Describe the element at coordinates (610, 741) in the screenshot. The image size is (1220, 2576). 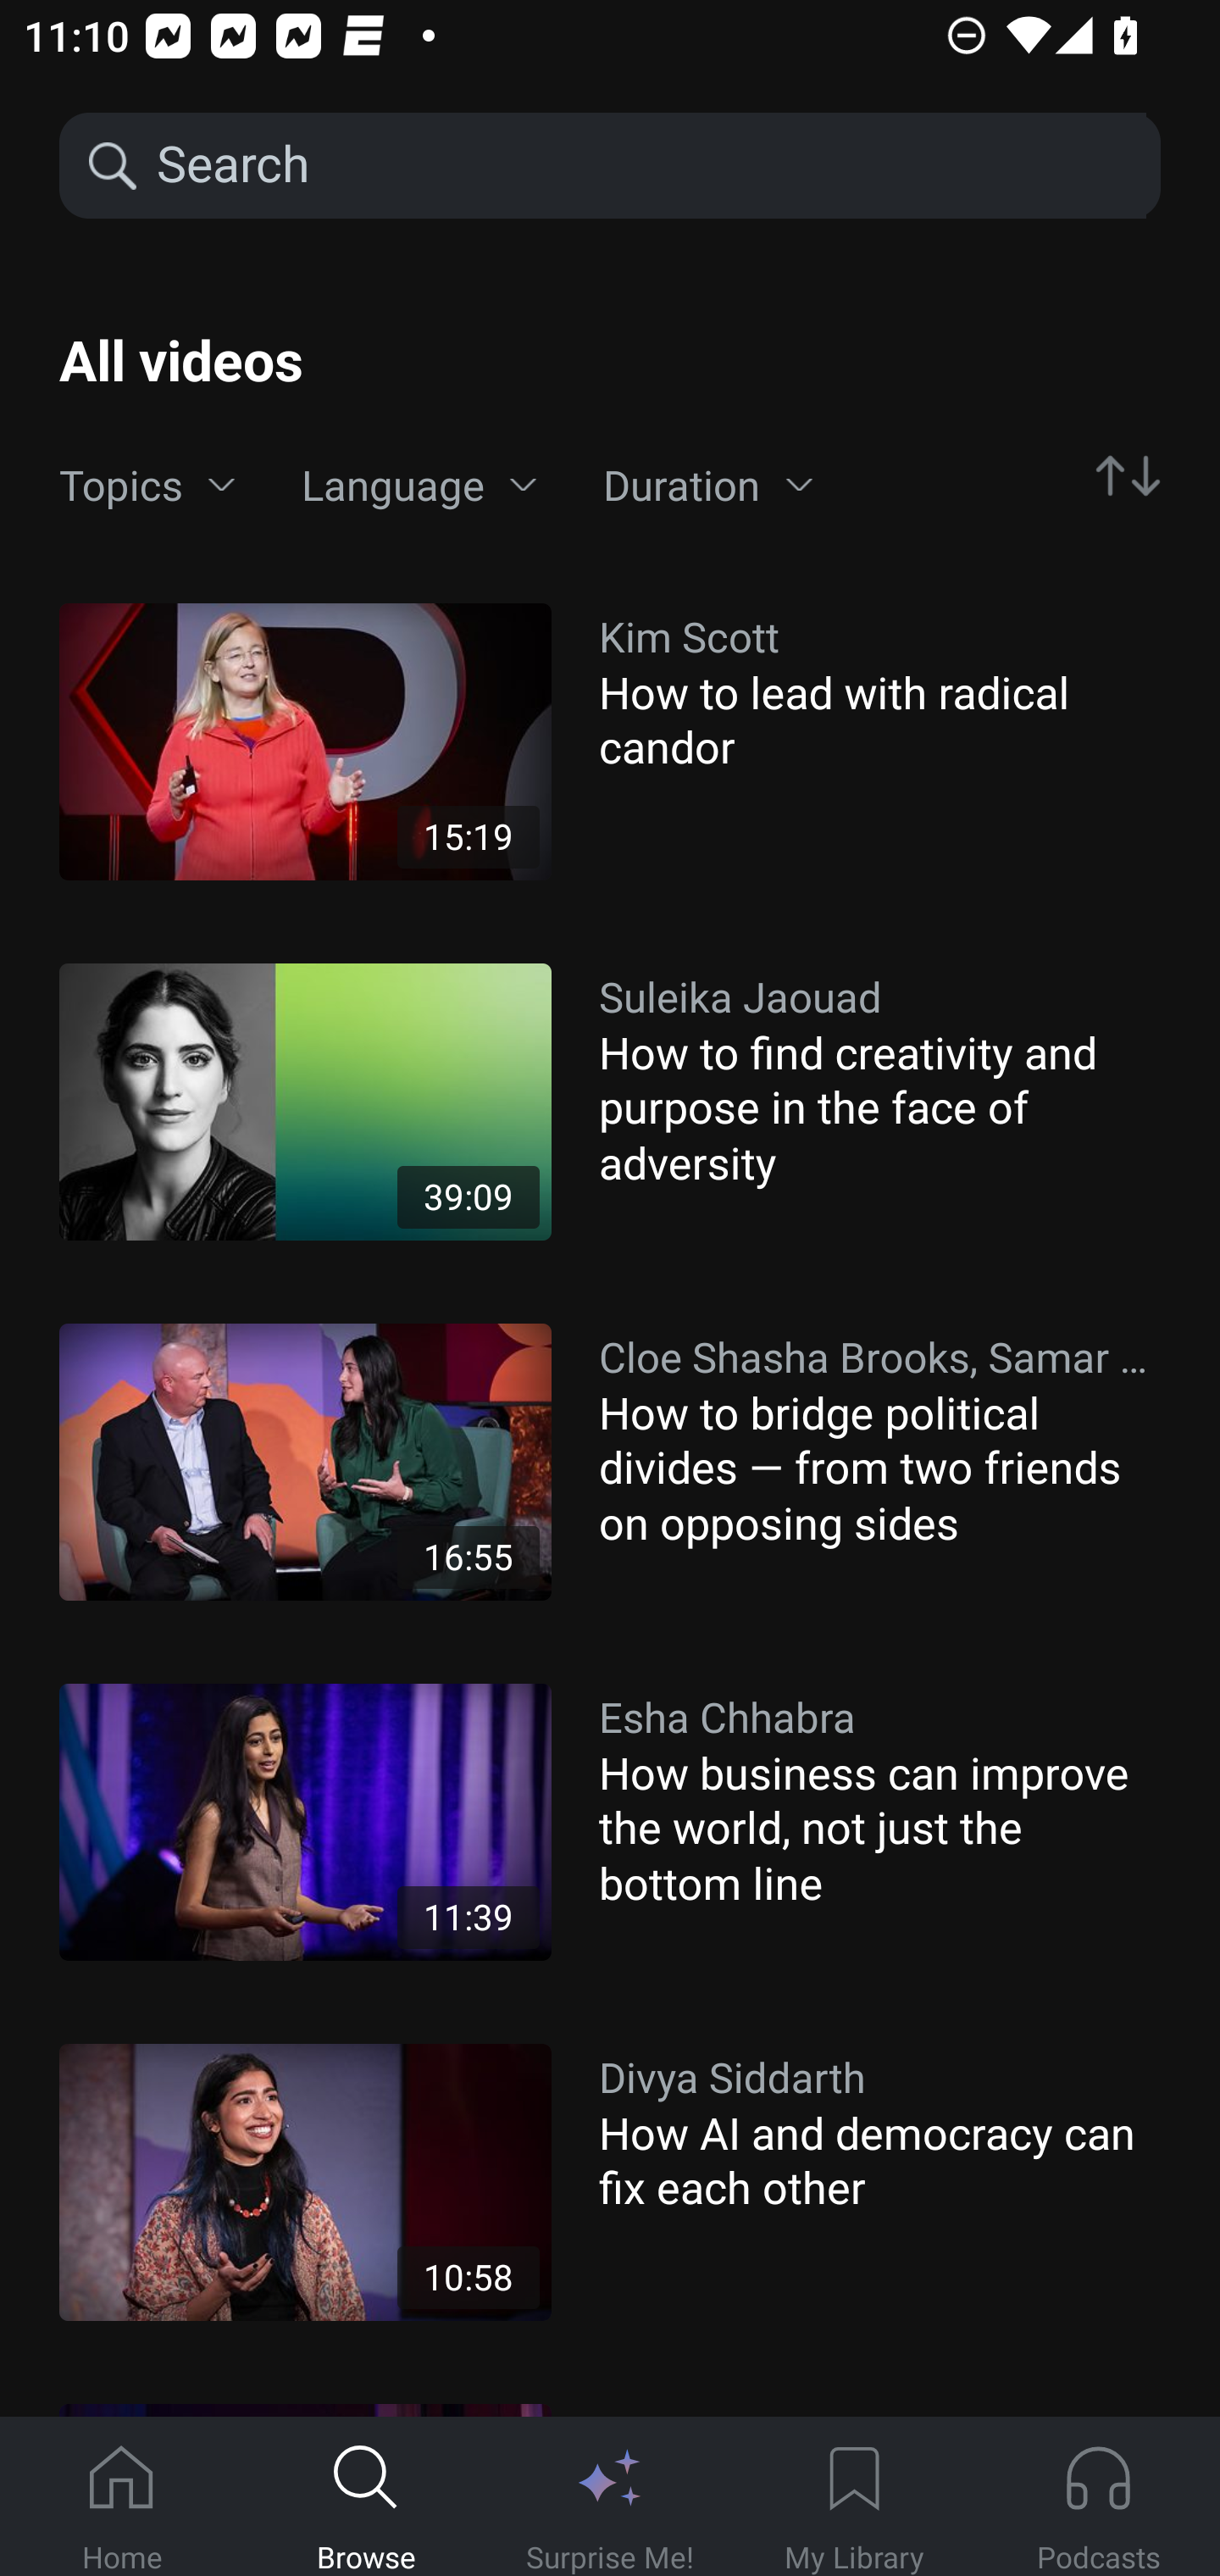
I see `15:19 Kim Scott How to lead with radical candor` at that location.